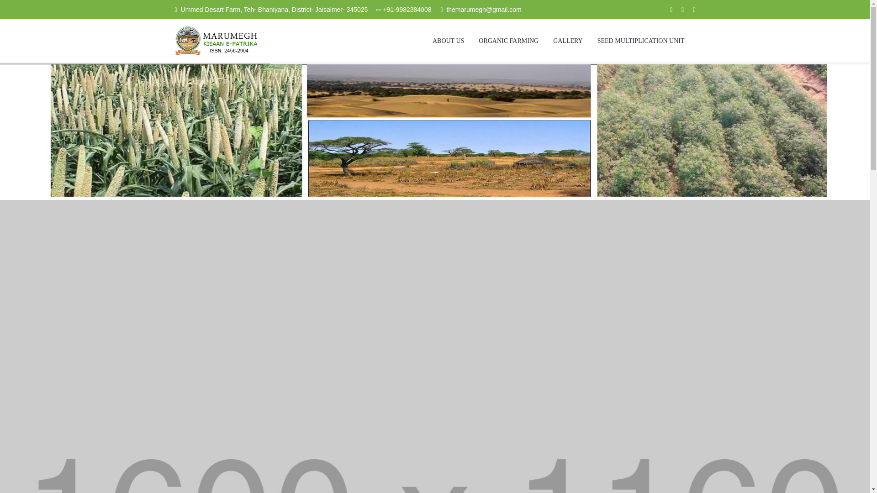 The width and height of the screenshot is (877, 493). What do you see at coordinates (641, 41) in the screenshot?
I see `Seed Multiplication Unit` at bounding box center [641, 41].